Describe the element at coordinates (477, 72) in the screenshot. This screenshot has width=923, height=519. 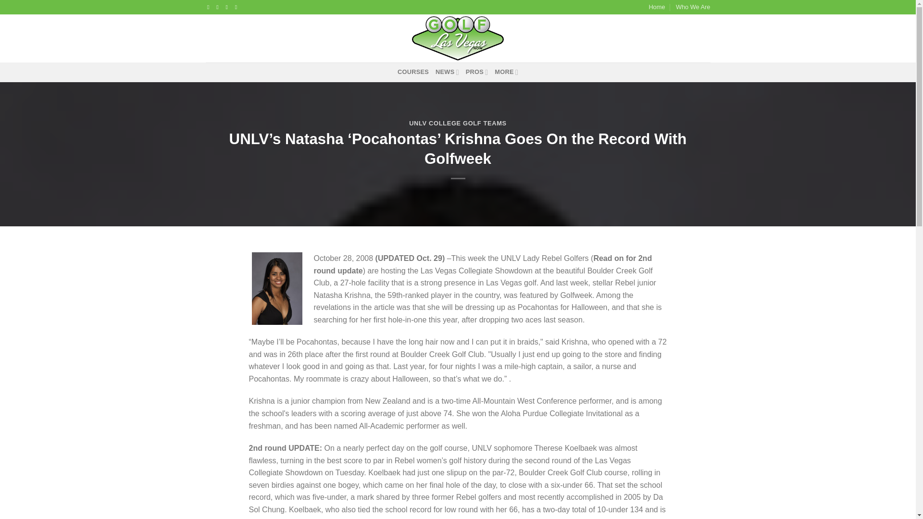
I see `PROS` at that location.